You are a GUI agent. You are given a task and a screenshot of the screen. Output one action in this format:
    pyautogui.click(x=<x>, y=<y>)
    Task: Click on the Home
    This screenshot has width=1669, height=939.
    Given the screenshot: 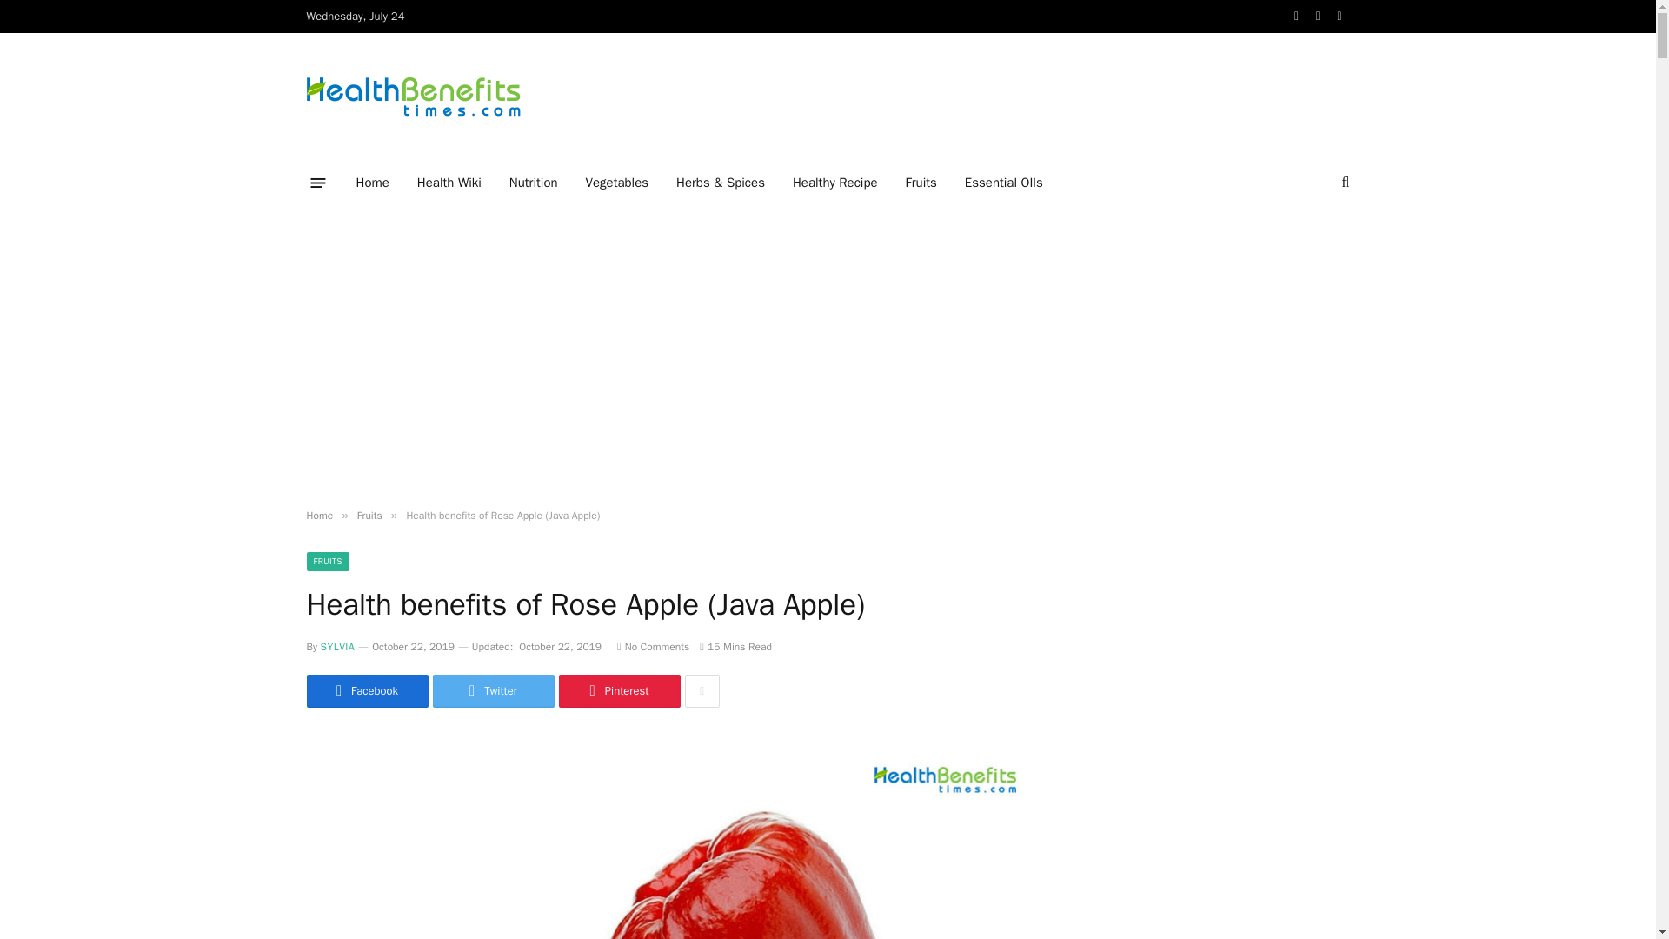 What is the action you would take?
    pyautogui.click(x=318, y=515)
    